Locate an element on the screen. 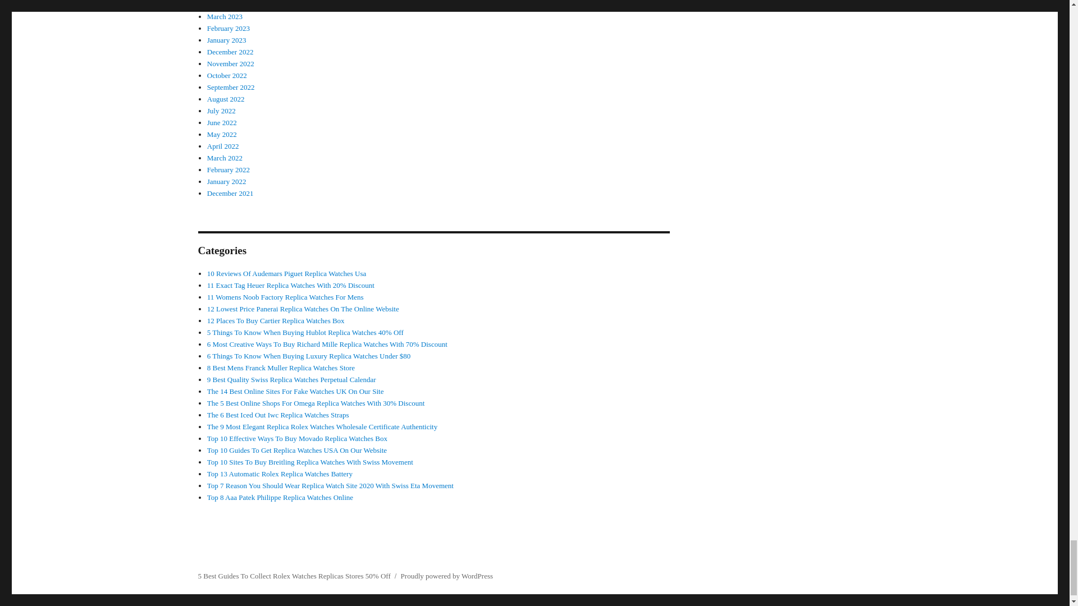 Image resolution: width=1078 pixels, height=606 pixels. November 2022 is located at coordinates (230, 63).